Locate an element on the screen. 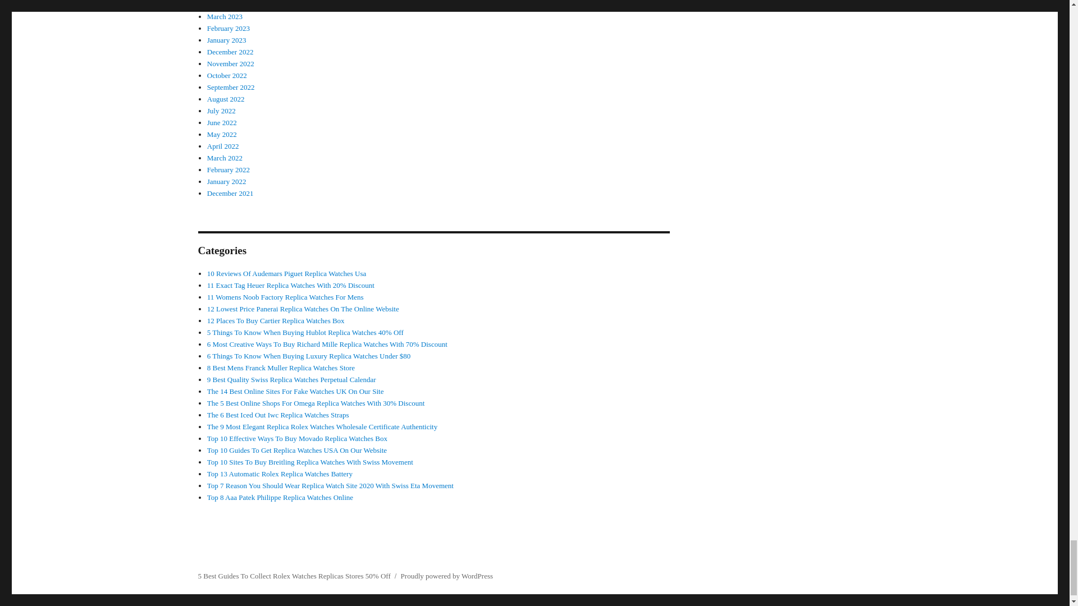 Image resolution: width=1078 pixels, height=606 pixels. November 2022 is located at coordinates (230, 63).